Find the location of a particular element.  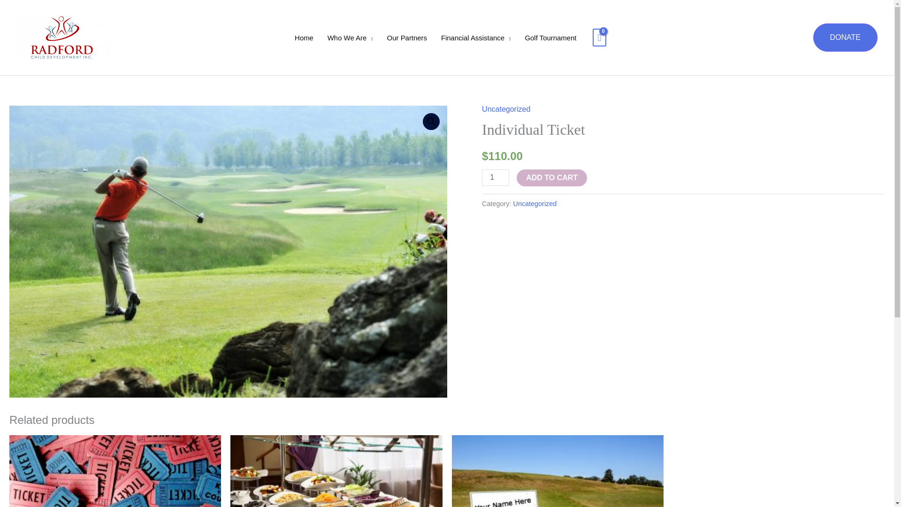

Home is located at coordinates (304, 38).